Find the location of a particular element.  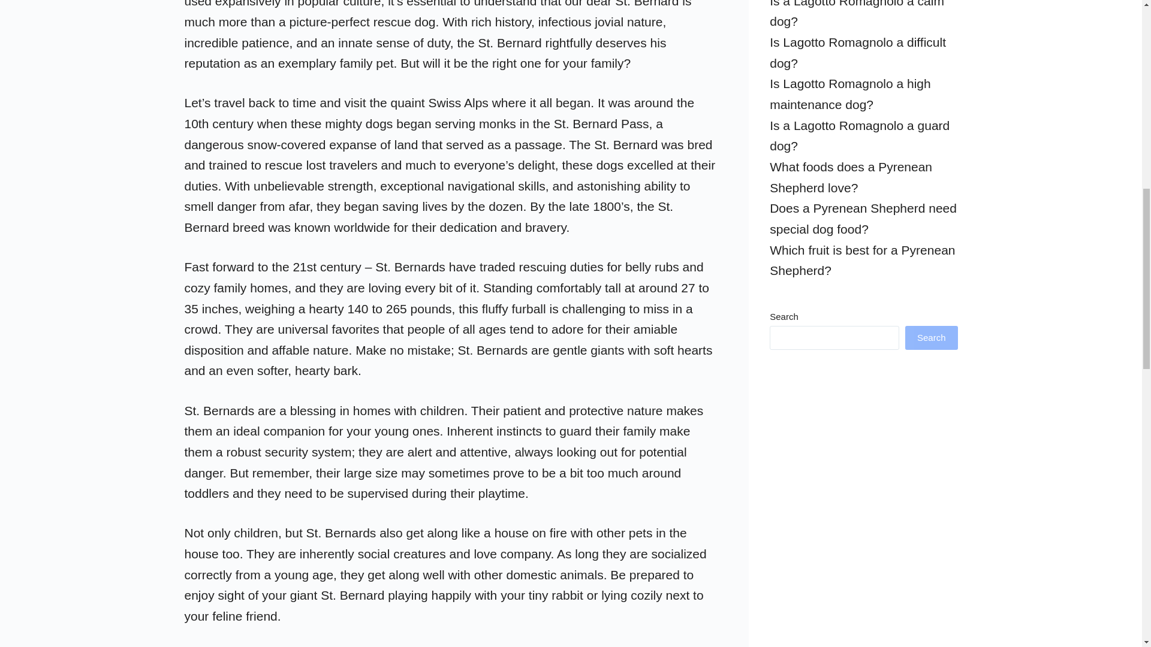

Is a Lagotto Romagnolo a calm dog? is located at coordinates (857, 14).